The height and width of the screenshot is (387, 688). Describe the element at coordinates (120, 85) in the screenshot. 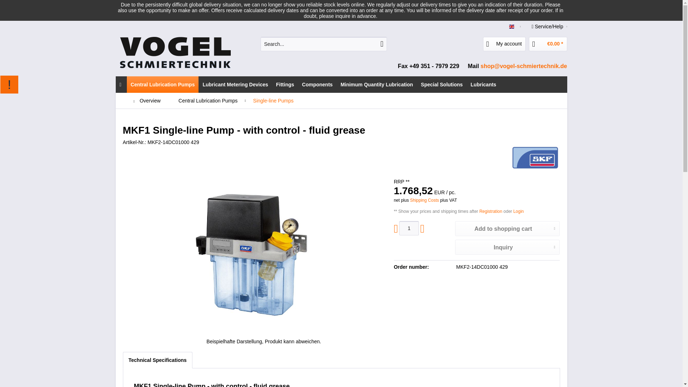

I see `0` at that location.